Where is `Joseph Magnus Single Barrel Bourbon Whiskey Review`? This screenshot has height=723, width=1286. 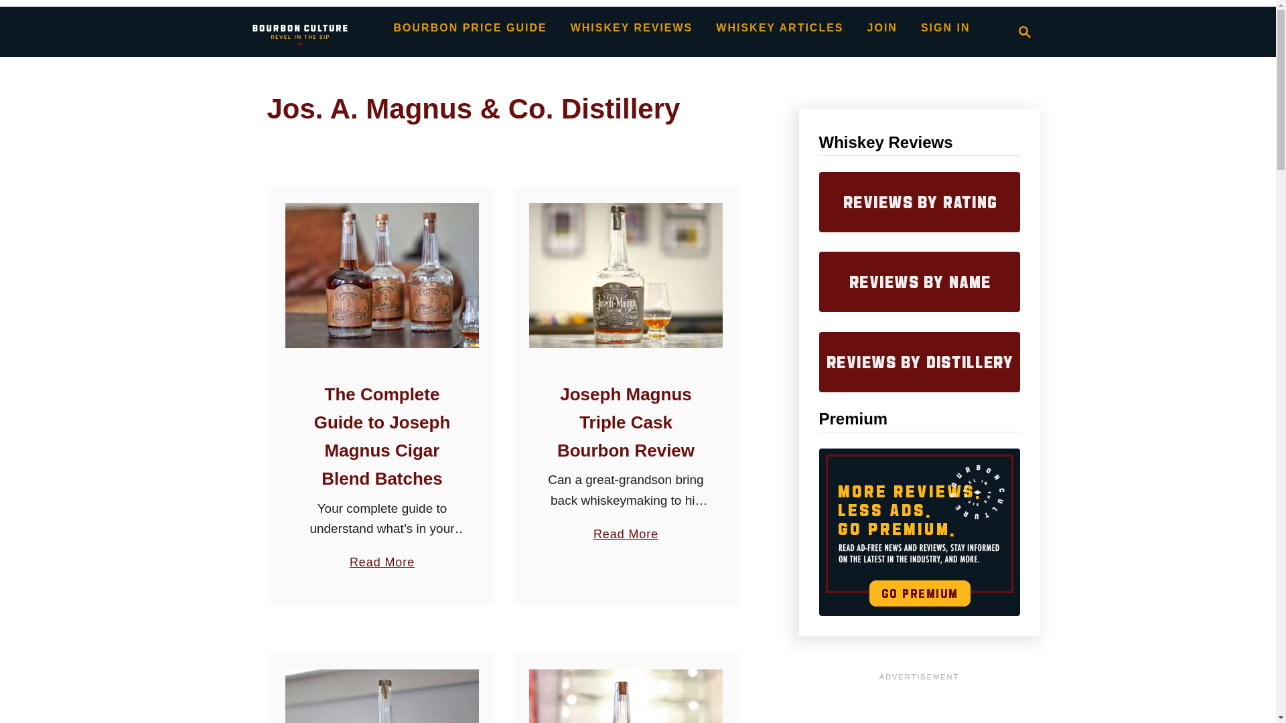 Joseph Magnus Single Barrel Bourbon Whiskey Review is located at coordinates (299, 31).